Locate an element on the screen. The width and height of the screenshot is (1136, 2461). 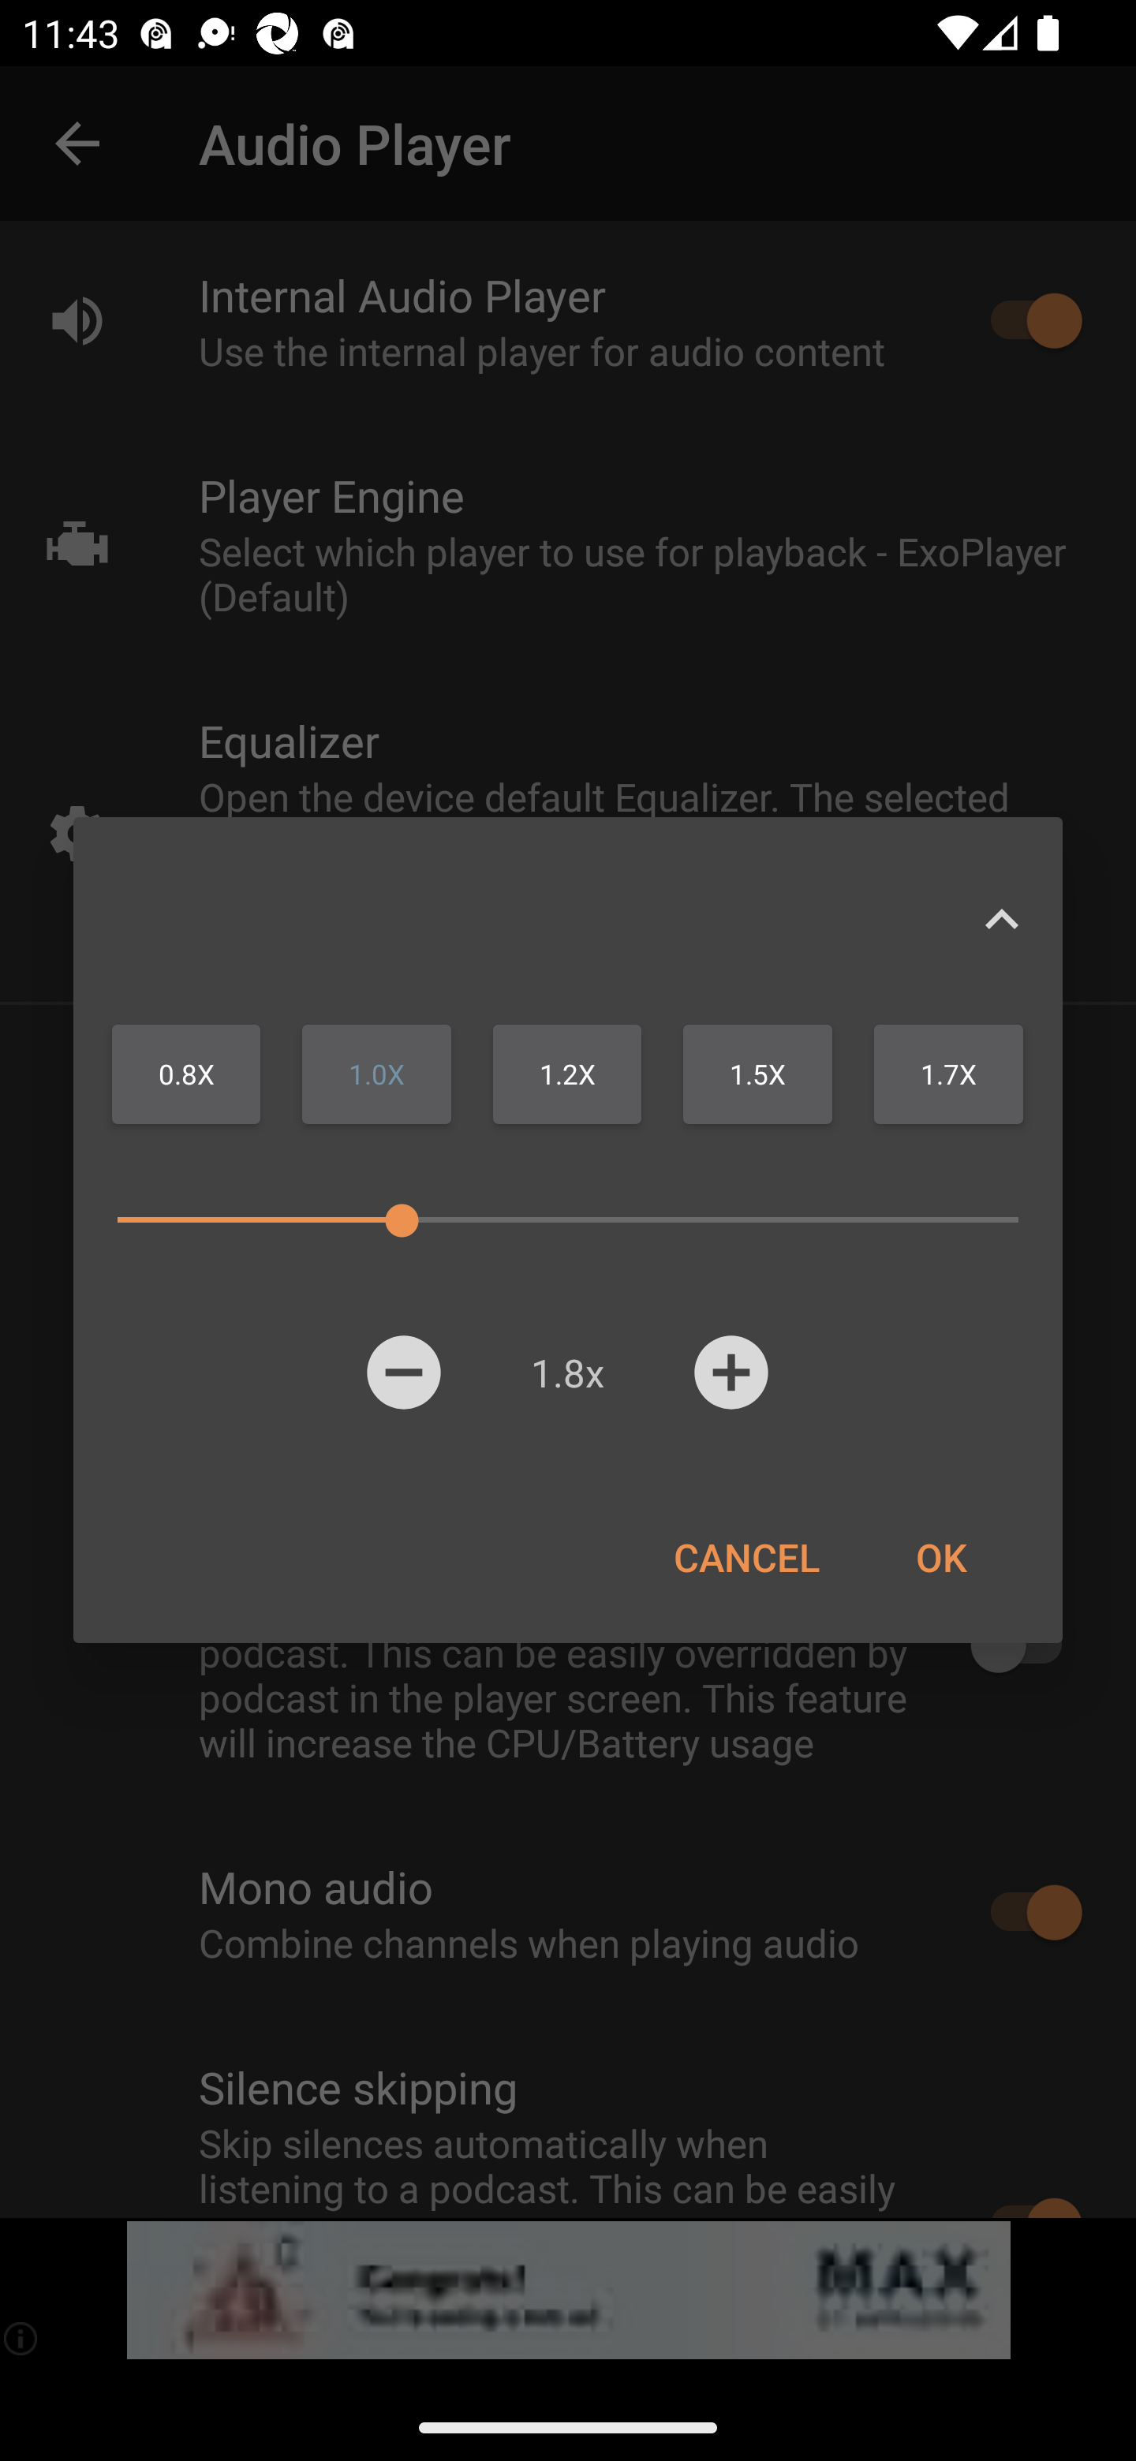
1.8x is located at coordinates (567, 1372).